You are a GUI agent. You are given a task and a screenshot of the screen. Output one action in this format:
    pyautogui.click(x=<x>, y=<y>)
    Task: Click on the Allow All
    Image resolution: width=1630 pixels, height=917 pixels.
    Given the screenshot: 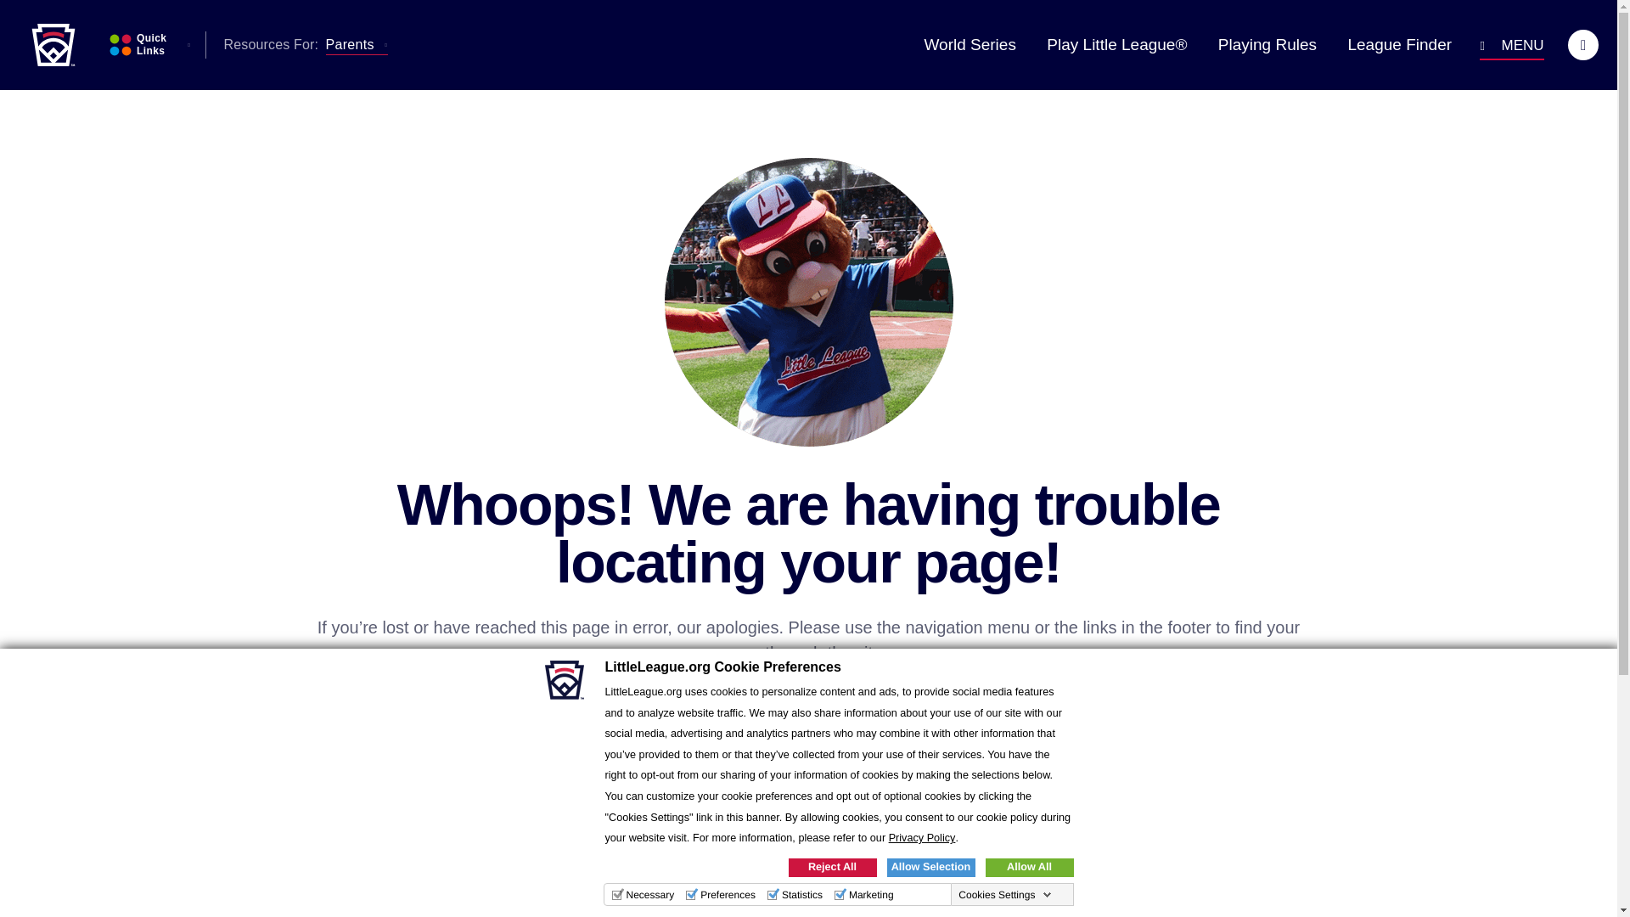 What is the action you would take?
    pyautogui.click(x=1028, y=867)
    